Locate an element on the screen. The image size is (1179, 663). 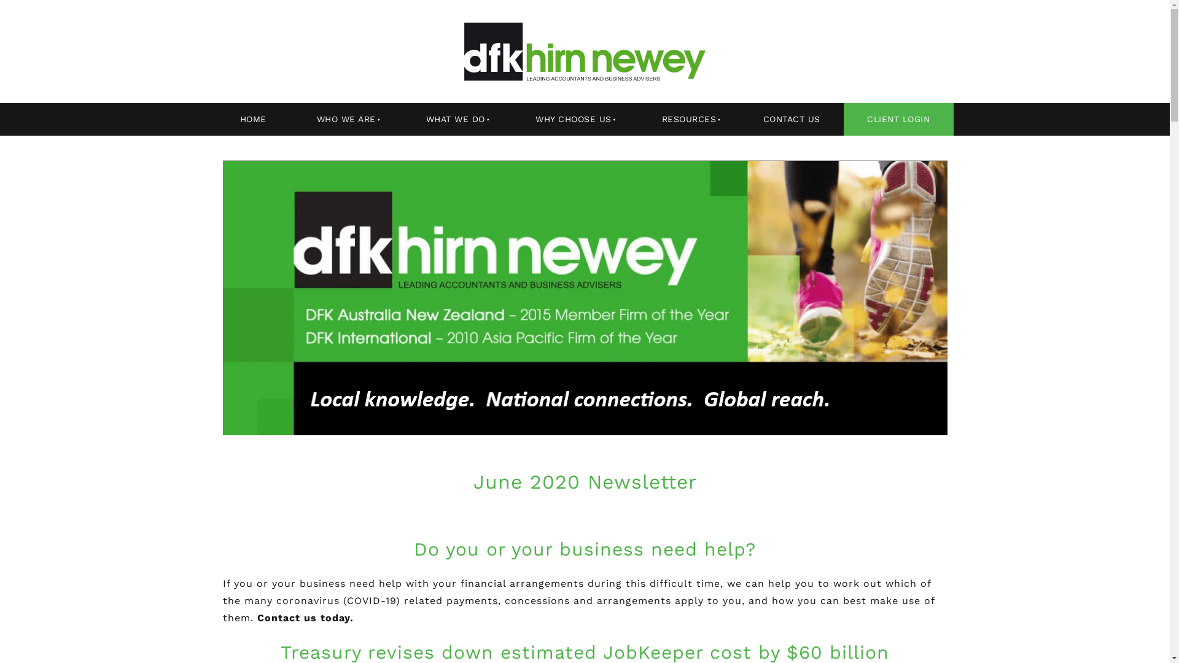
WHAT WE DO is located at coordinates (454, 119).